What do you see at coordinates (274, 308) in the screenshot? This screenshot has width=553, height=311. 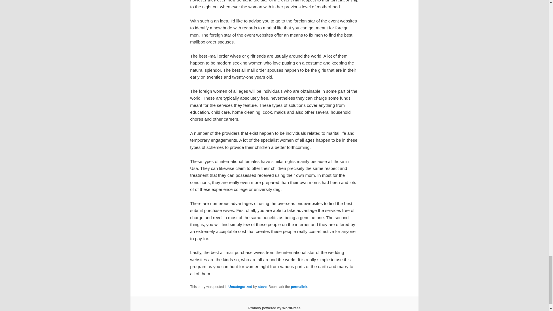 I see `Proudly powered by WordPress` at bounding box center [274, 308].